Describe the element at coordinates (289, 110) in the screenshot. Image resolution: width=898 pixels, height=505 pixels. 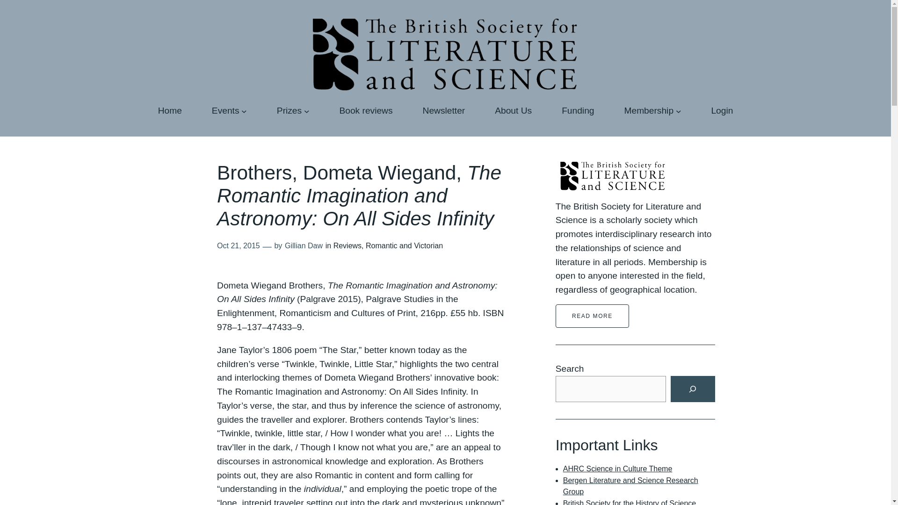
I see `Prizes` at that location.